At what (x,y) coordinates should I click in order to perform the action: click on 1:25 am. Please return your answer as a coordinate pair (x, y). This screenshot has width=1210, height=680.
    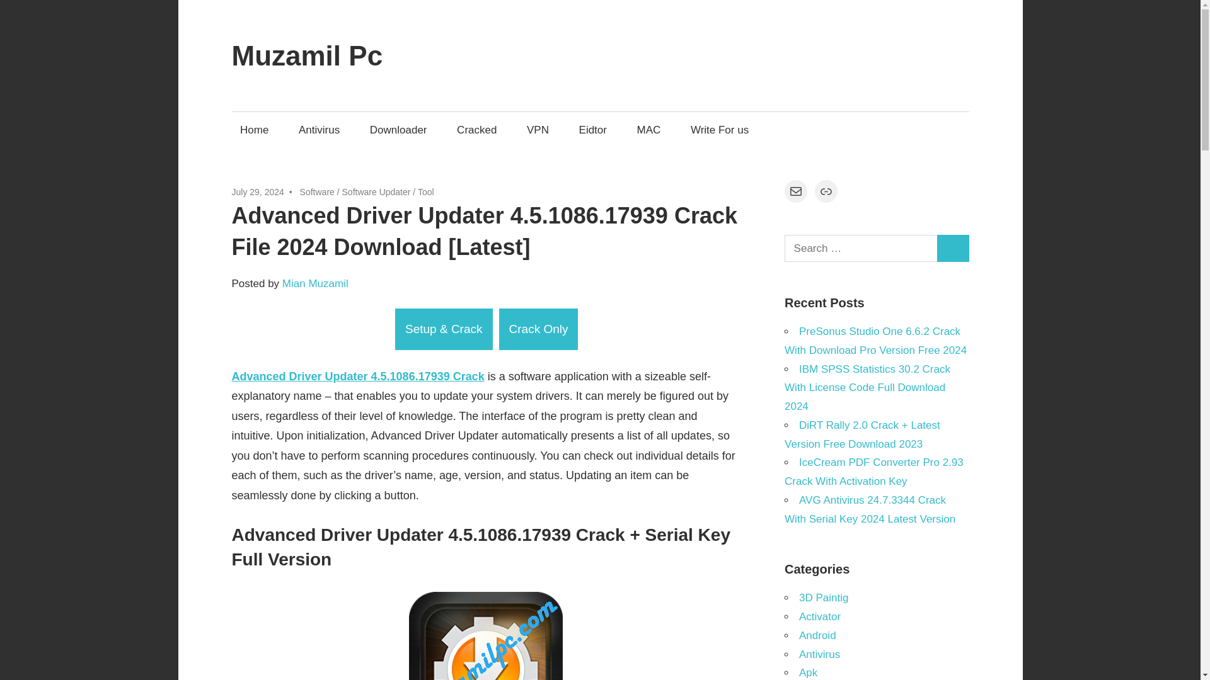
    Looking at the image, I should click on (258, 192).